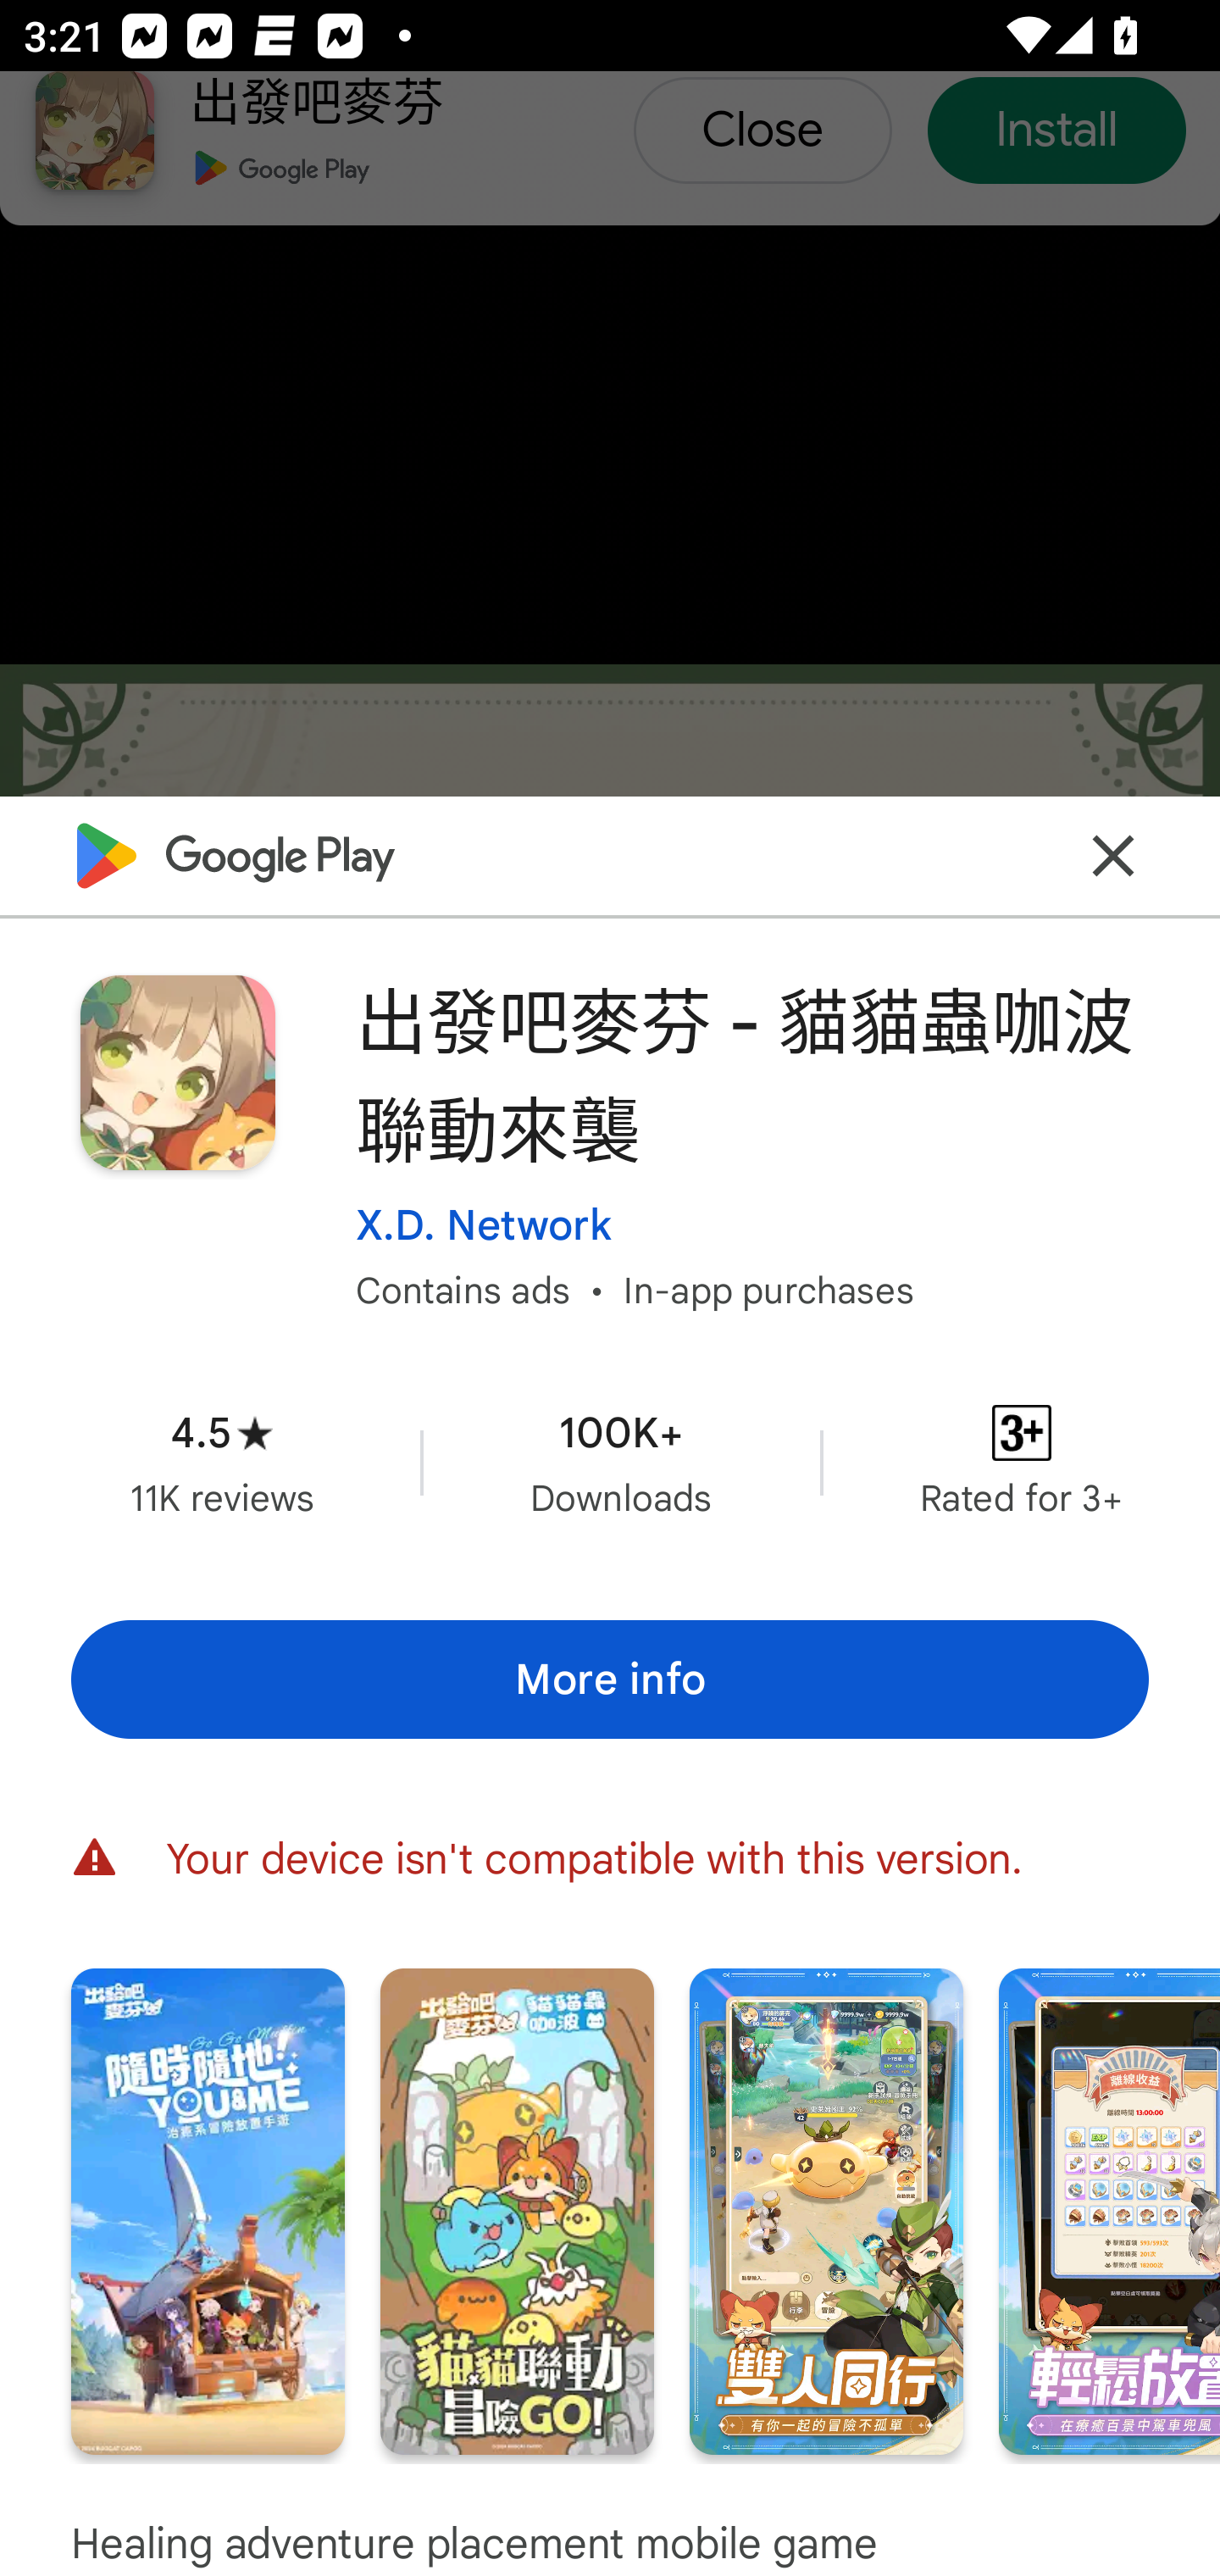  I want to click on Screenshot "3" of "8", so click(826, 2212).